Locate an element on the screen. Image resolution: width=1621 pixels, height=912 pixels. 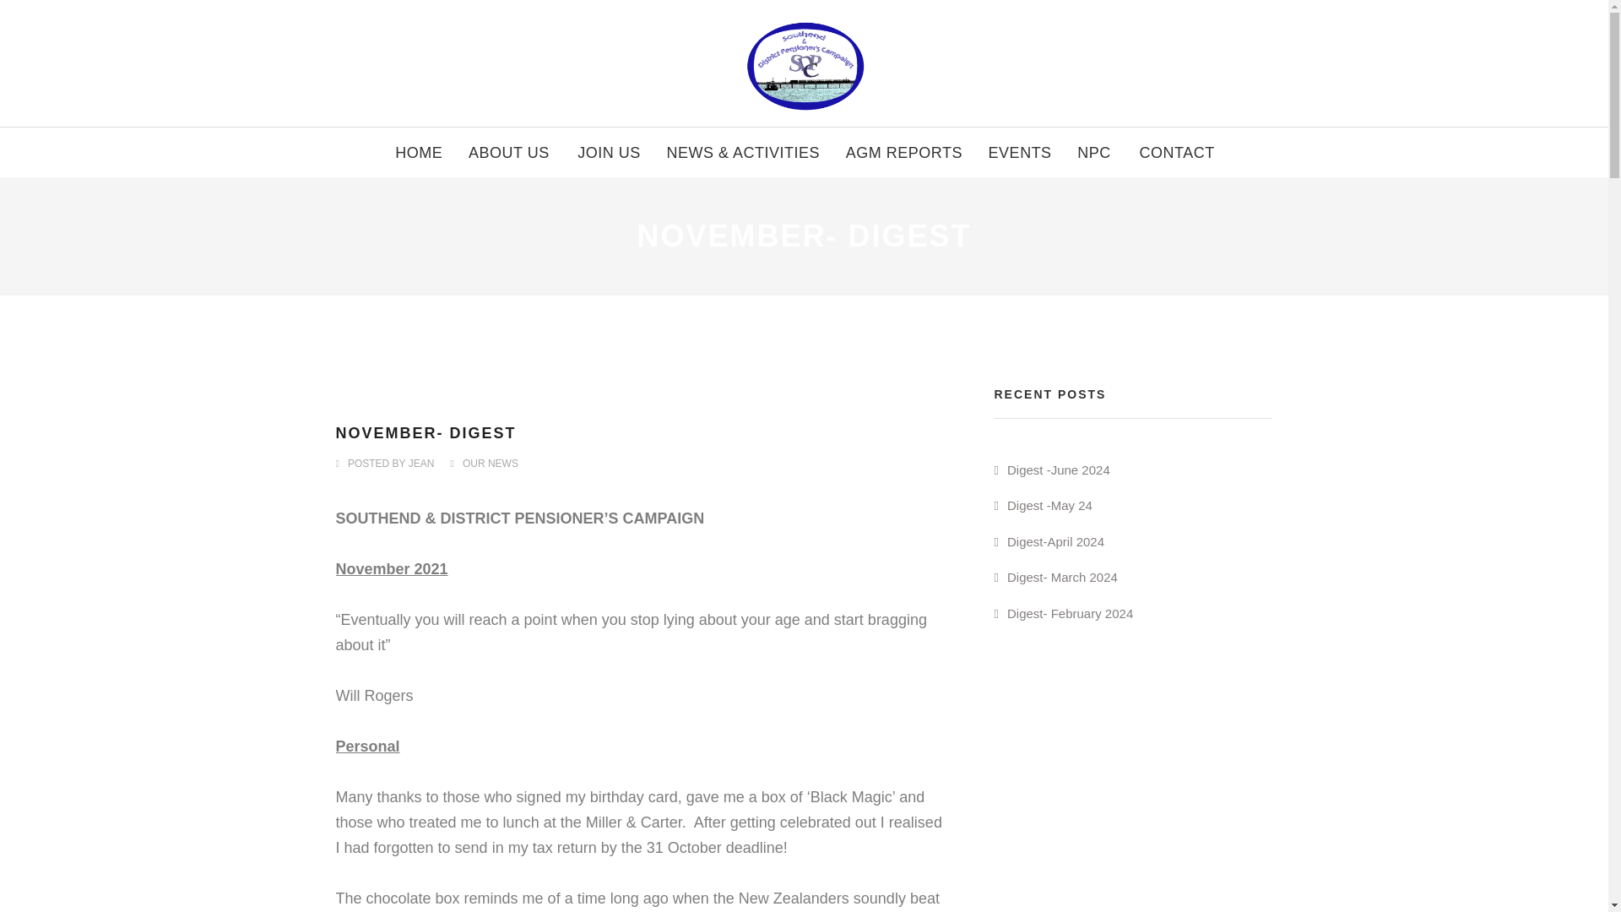
Digest- February 2024 is located at coordinates (1064, 613).